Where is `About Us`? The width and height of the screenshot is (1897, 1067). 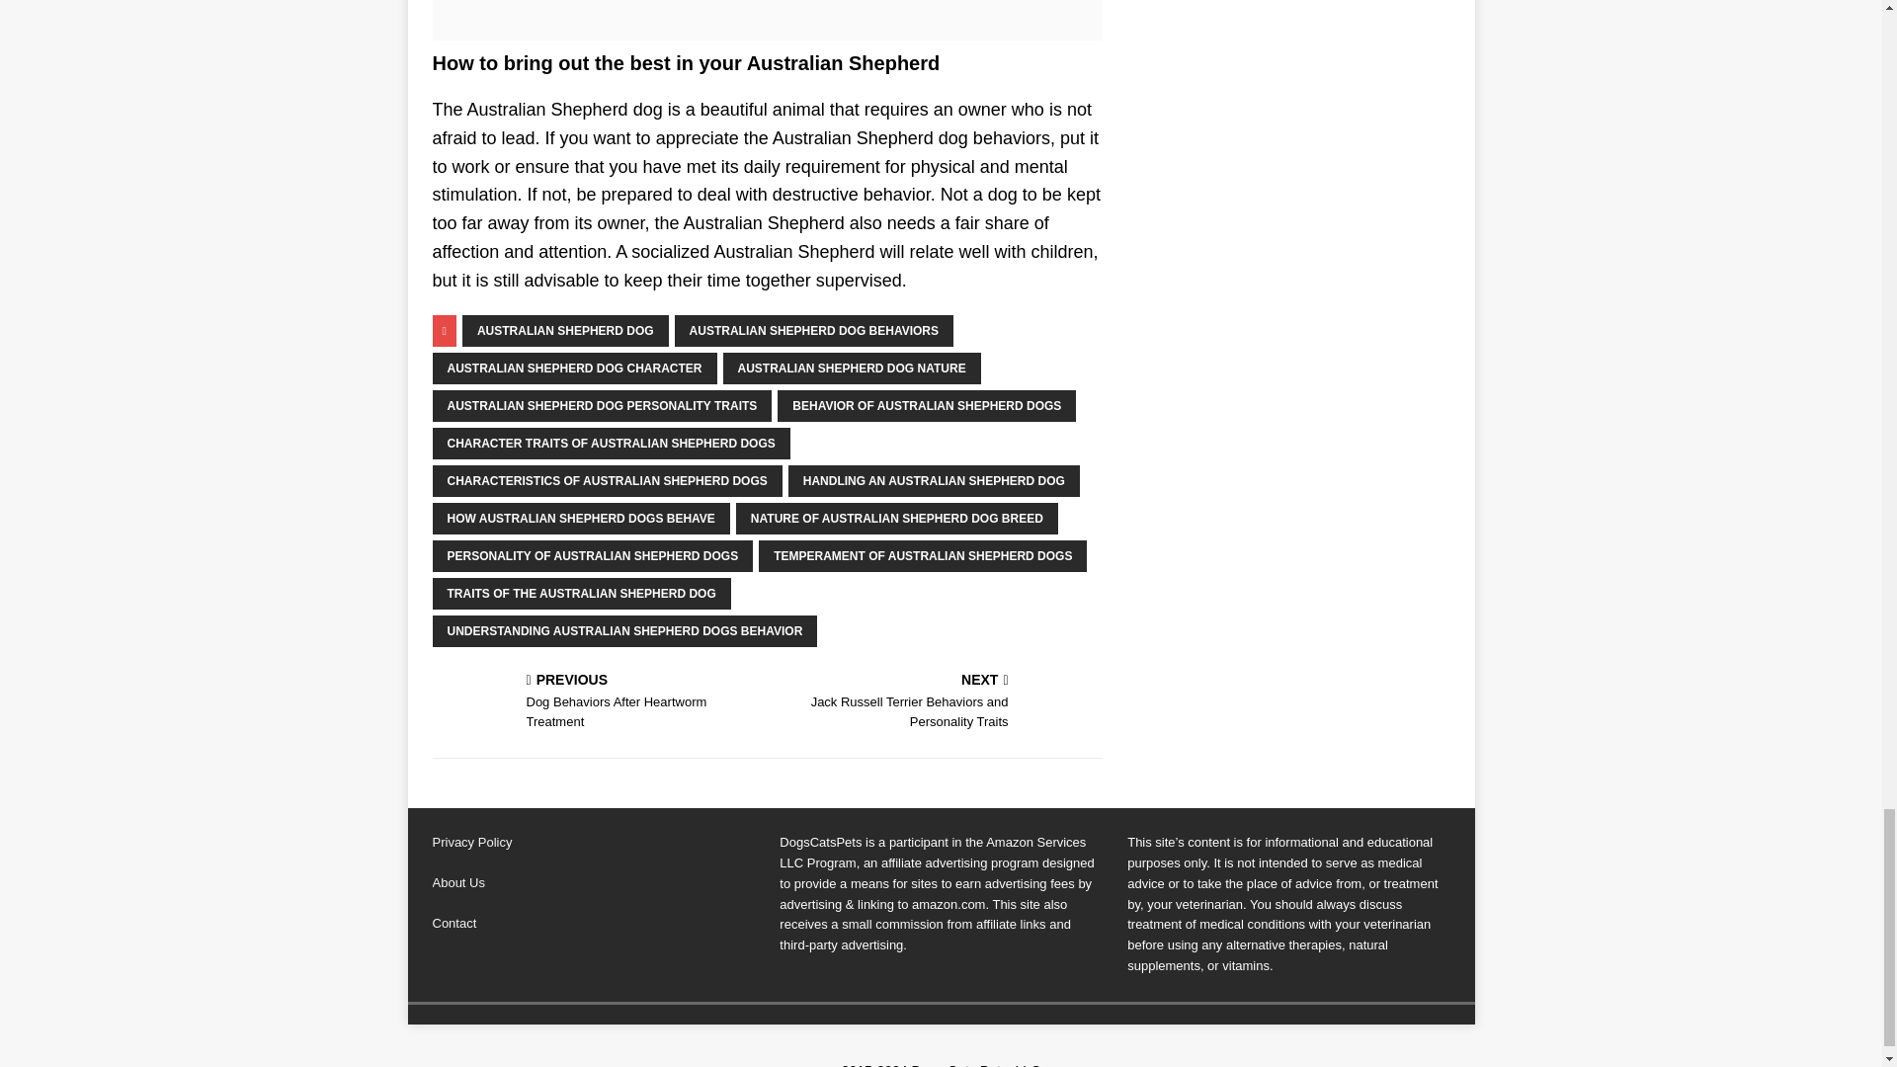
About Us is located at coordinates (458, 881).